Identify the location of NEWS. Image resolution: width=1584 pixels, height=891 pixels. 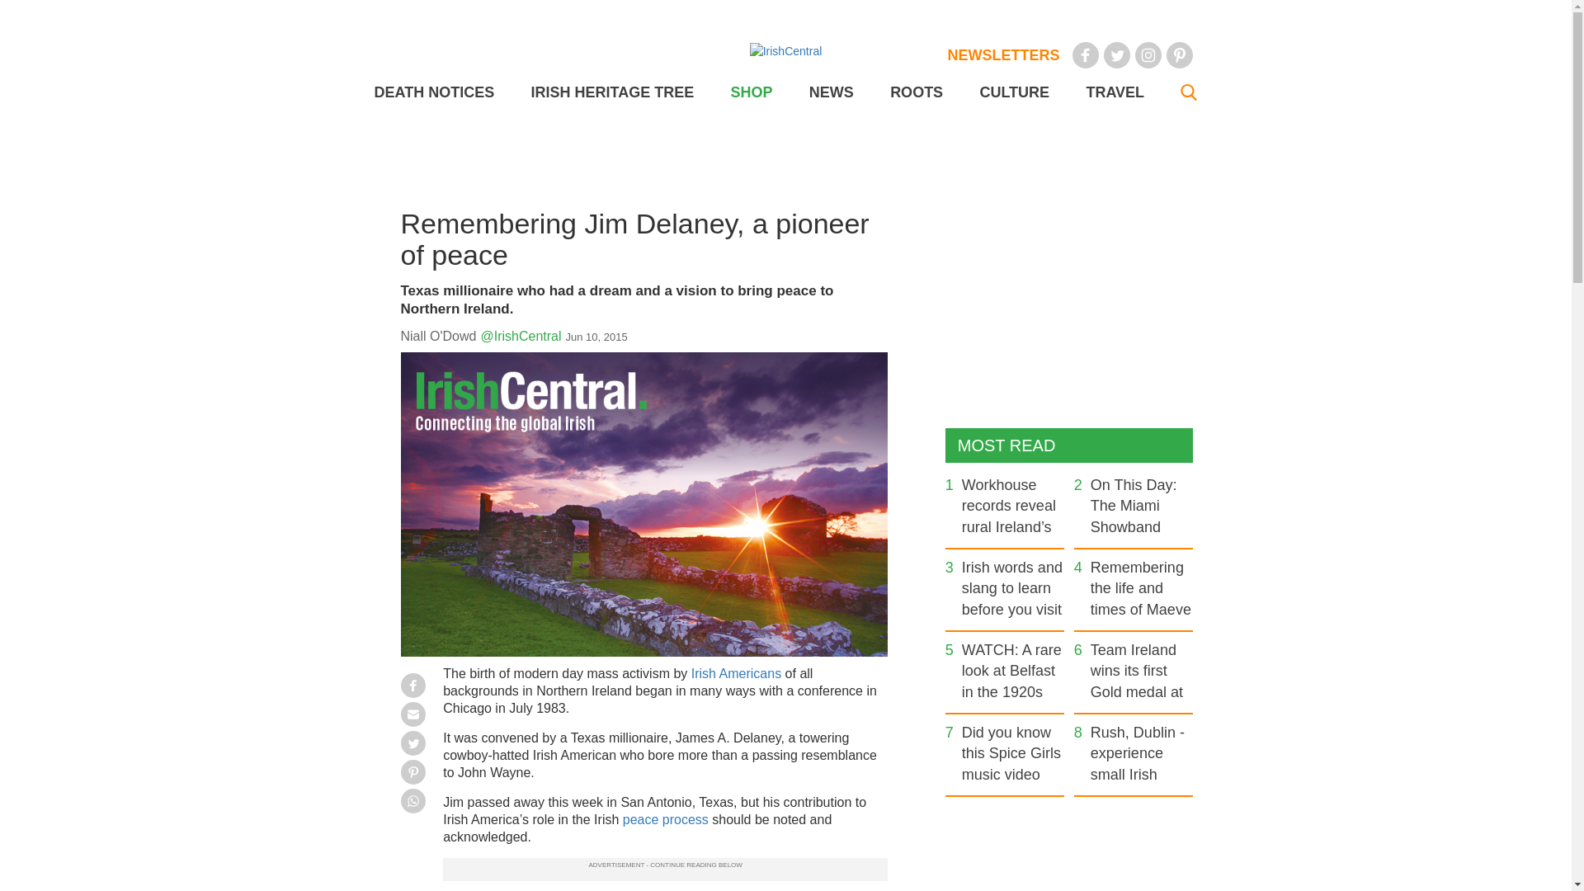
(832, 92).